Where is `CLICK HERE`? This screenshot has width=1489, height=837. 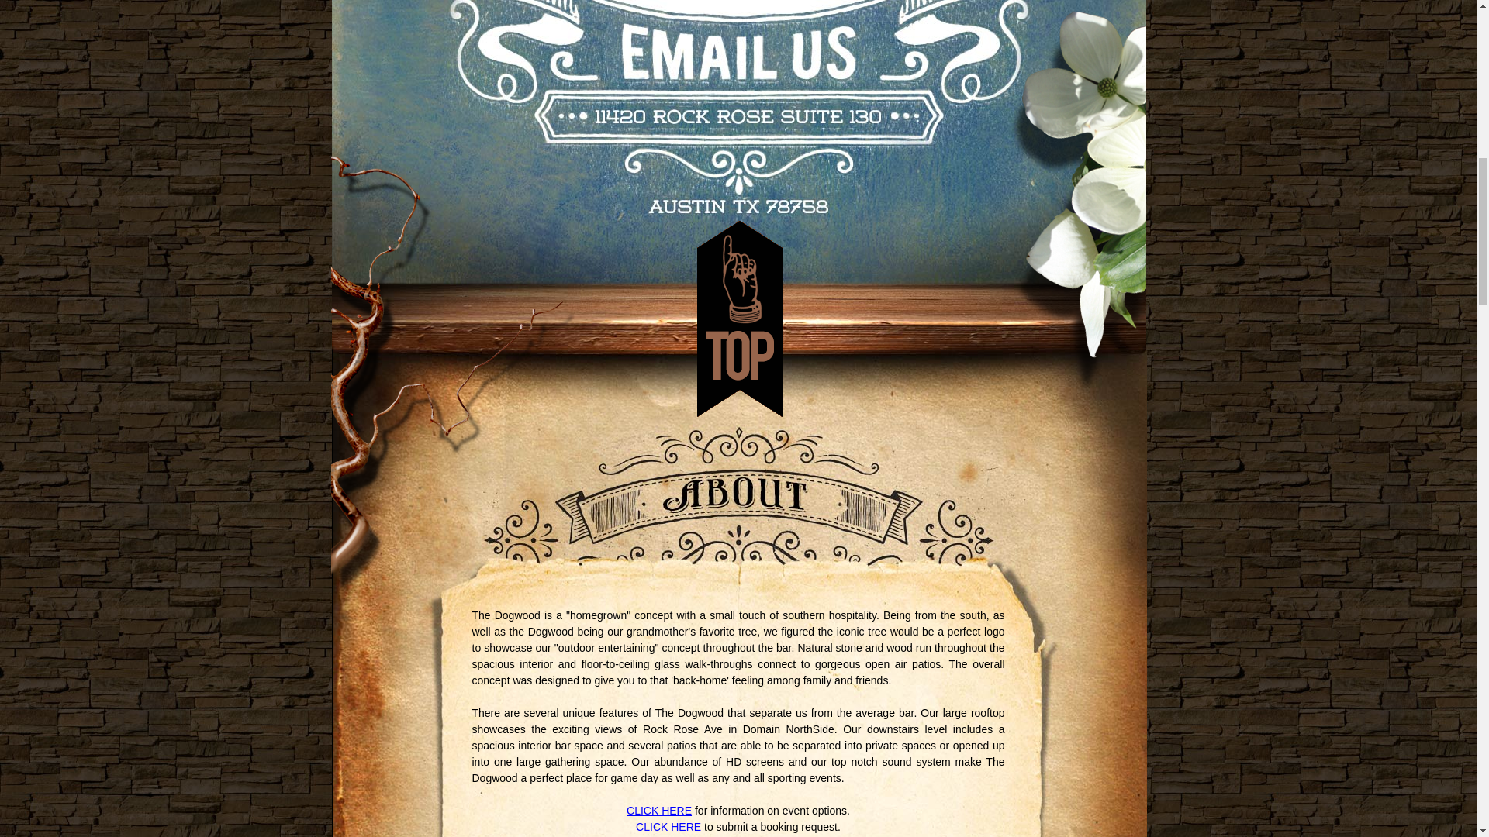
CLICK HERE is located at coordinates (659, 811).